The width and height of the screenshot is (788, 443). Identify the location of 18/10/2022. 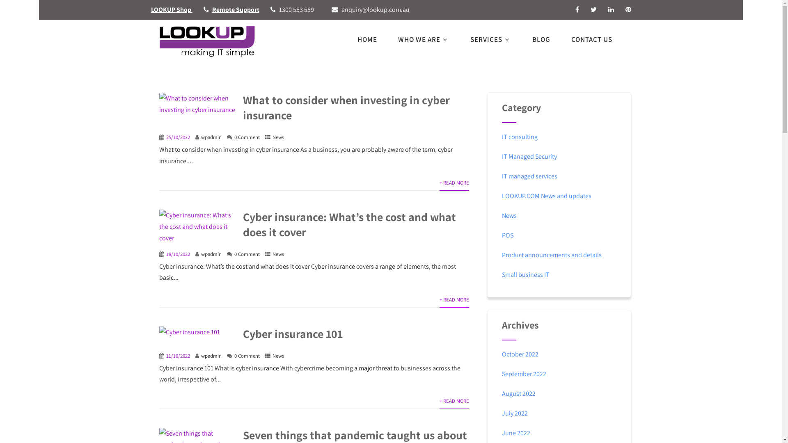
(178, 254).